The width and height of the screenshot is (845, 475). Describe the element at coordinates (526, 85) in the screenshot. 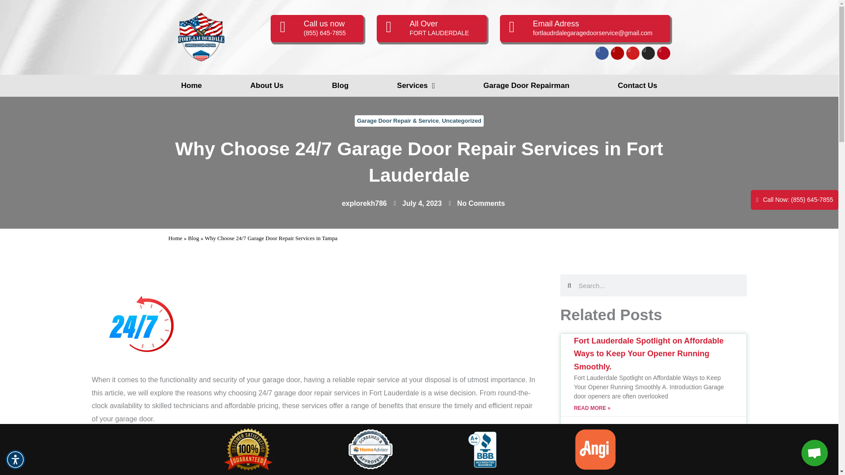

I see `Garage Door Repairman` at that location.